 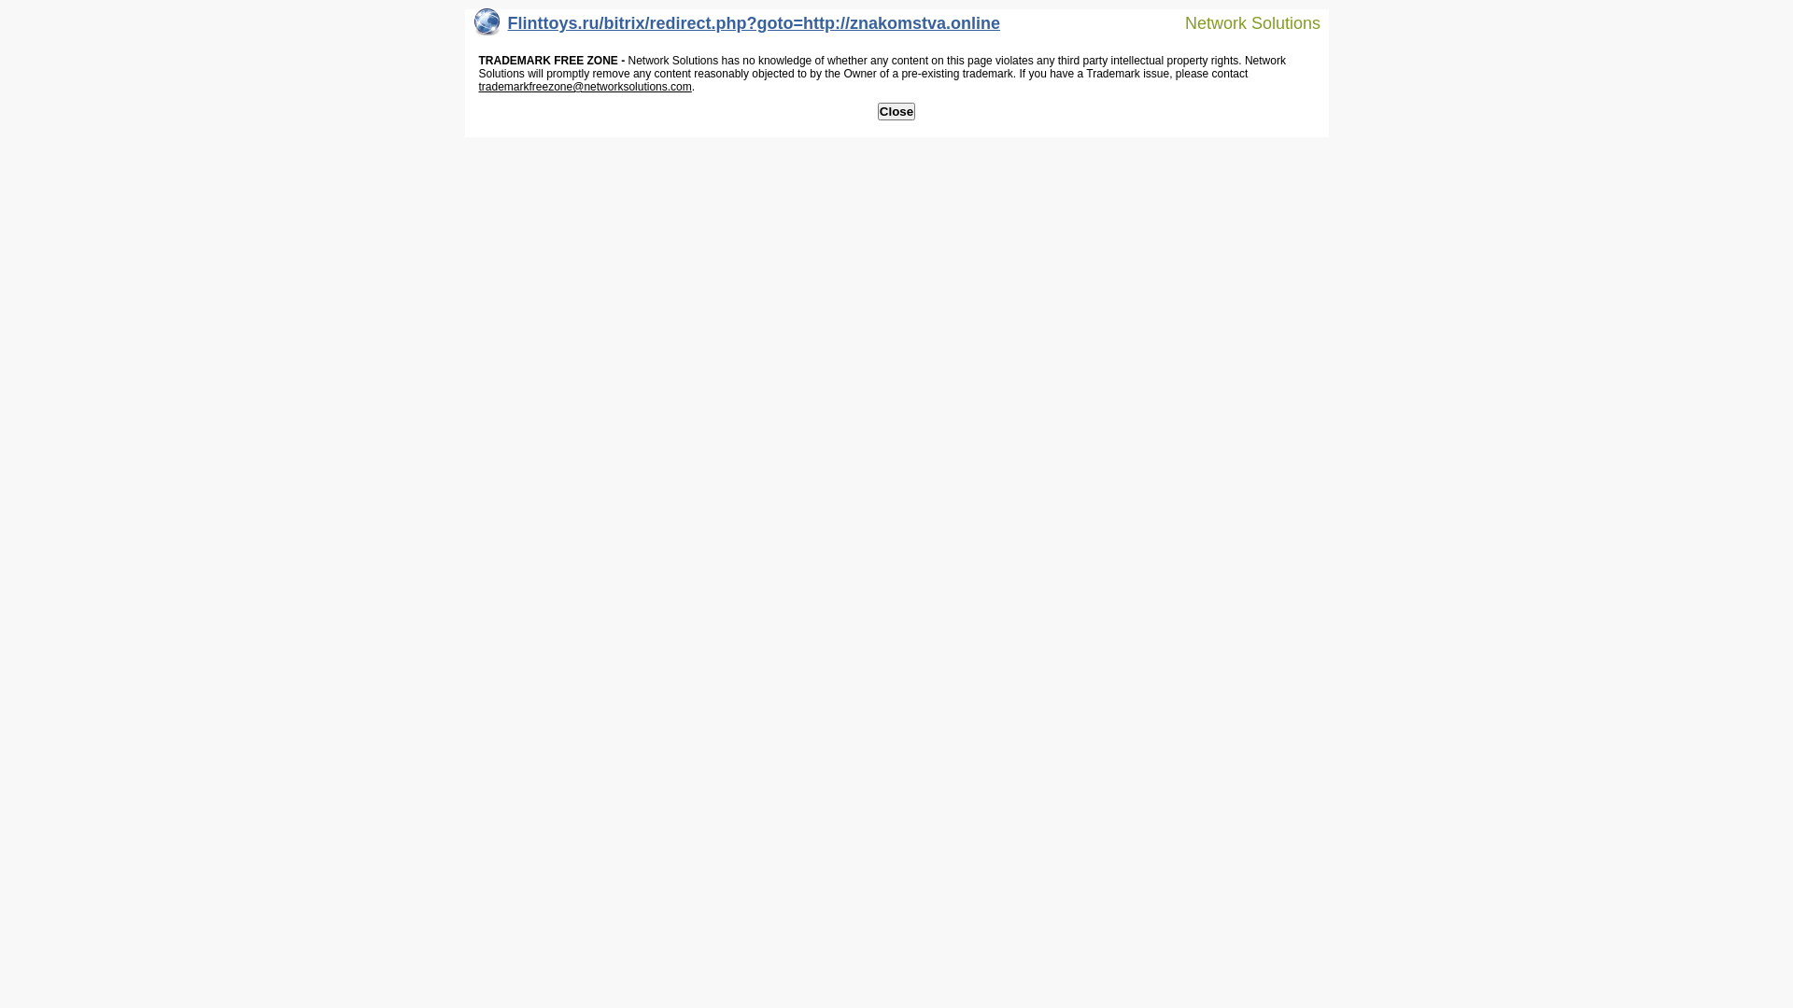 I want to click on Close, so click(x=896, y=112).